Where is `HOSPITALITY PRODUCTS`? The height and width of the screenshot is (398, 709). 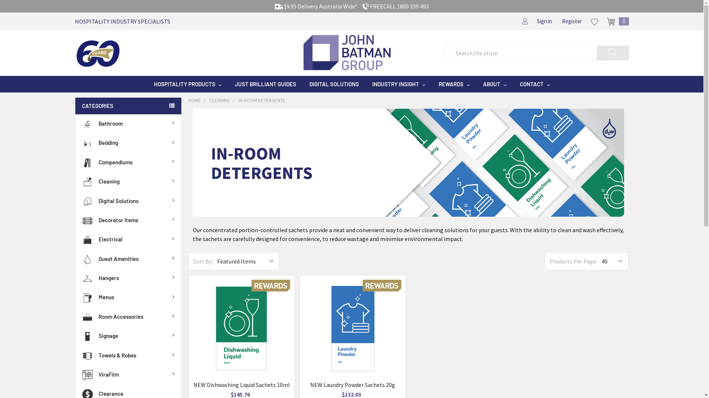
HOSPITALITY PRODUCTS is located at coordinates (188, 84).